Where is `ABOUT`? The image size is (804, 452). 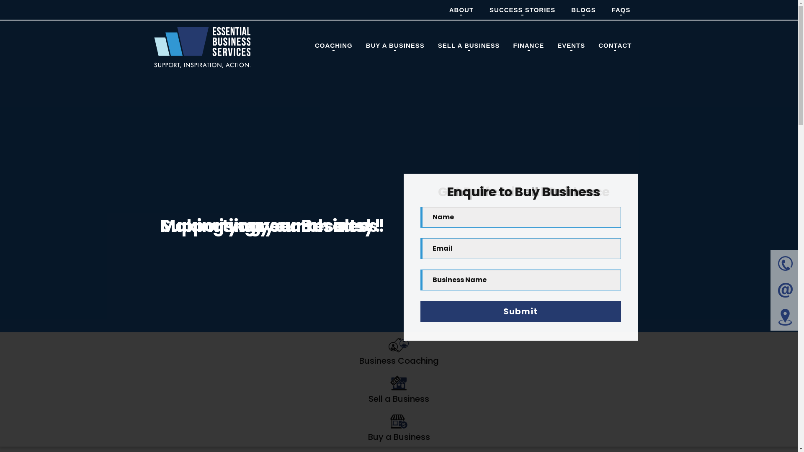
ABOUT is located at coordinates (461, 10).